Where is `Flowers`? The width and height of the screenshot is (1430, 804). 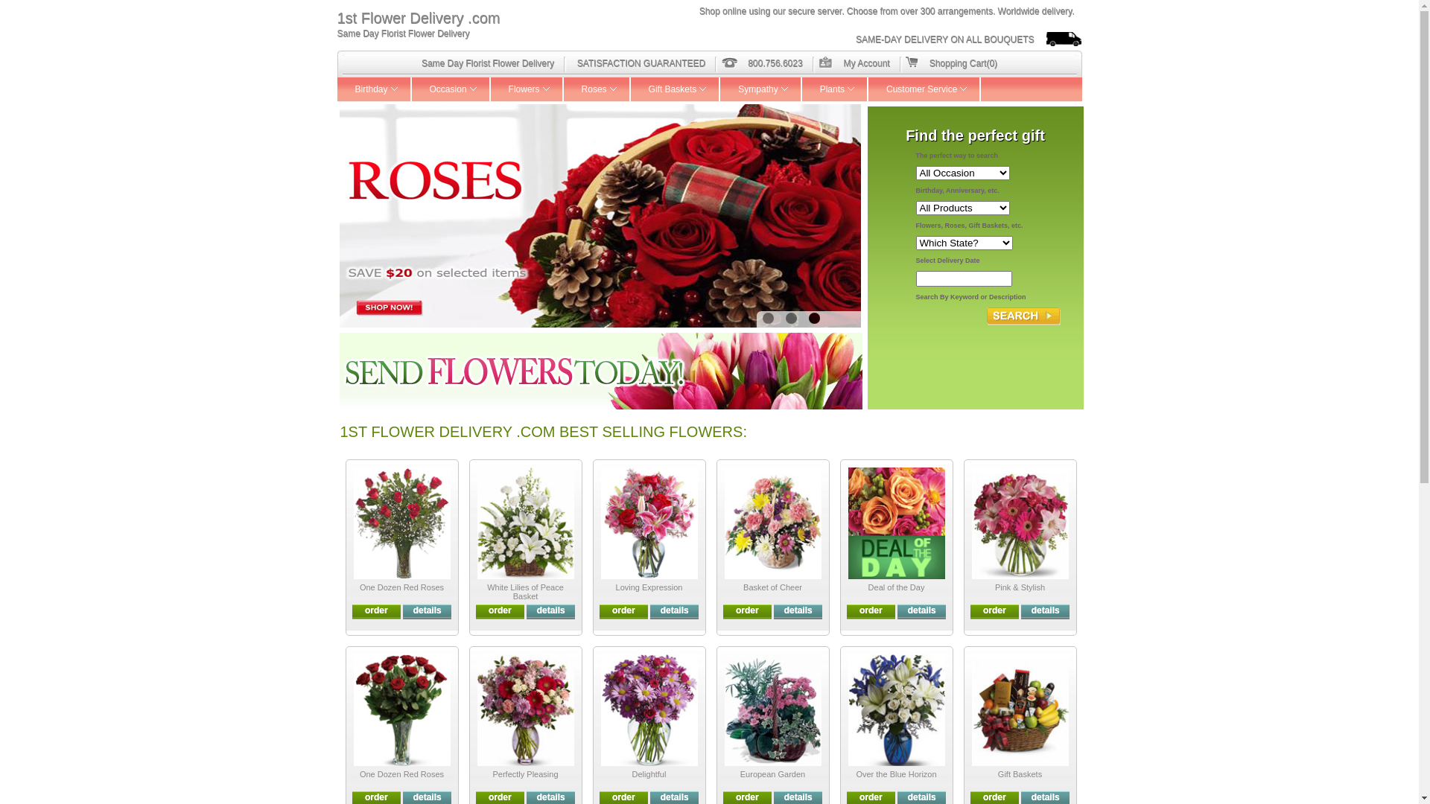 Flowers is located at coordinates (527, 89).